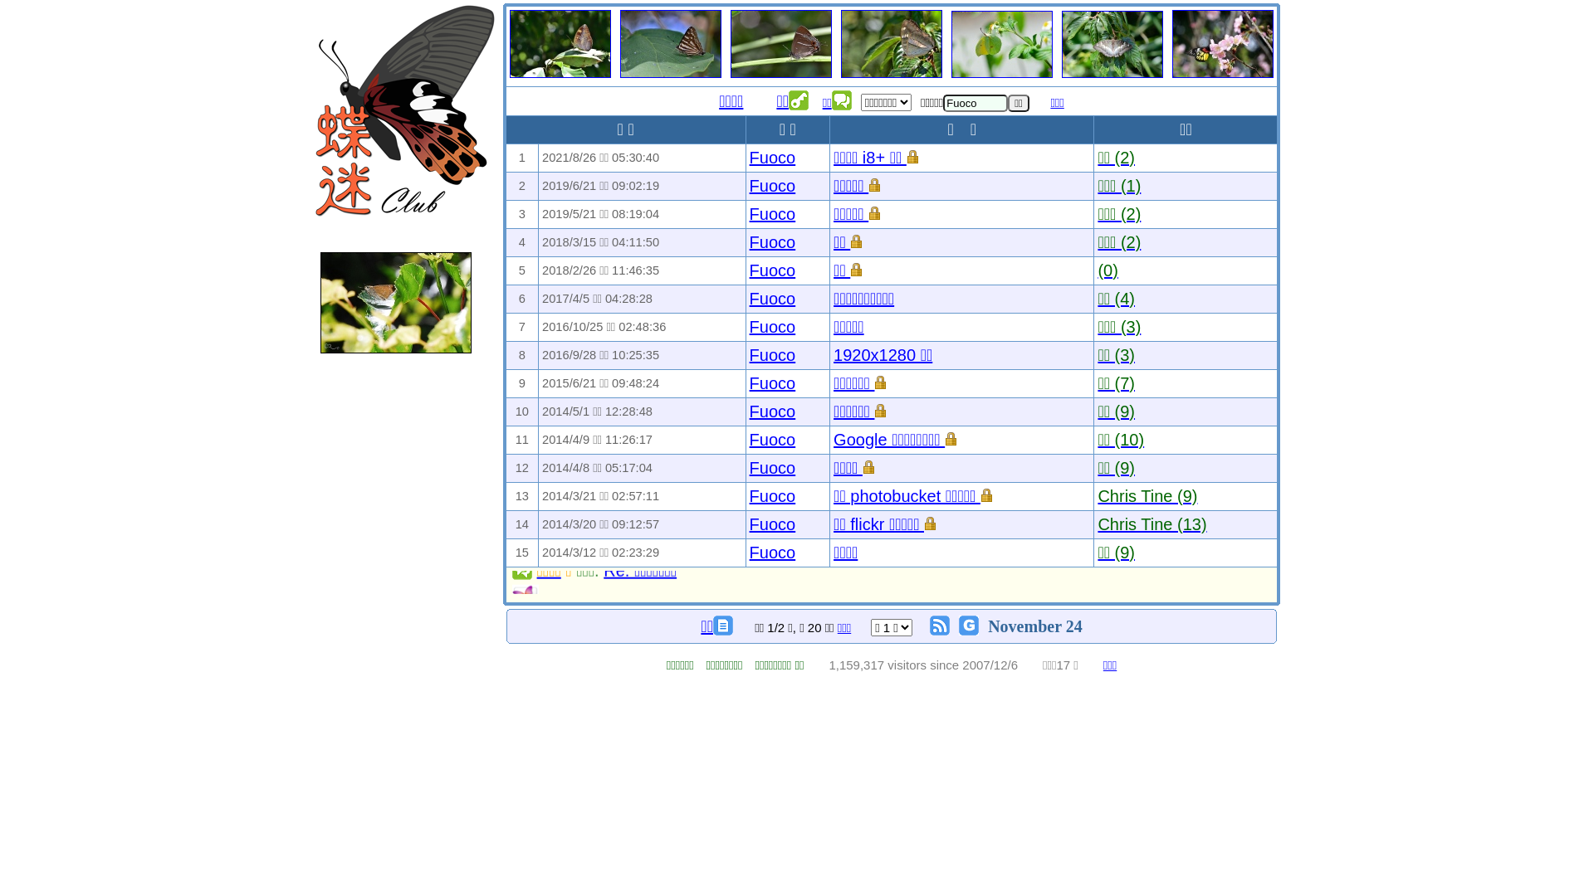 The image size is (1594, 896). What do you see at coordinates (773, 496) in the screenshot?
I see `Fuoco` at bounding box center [773, 496].